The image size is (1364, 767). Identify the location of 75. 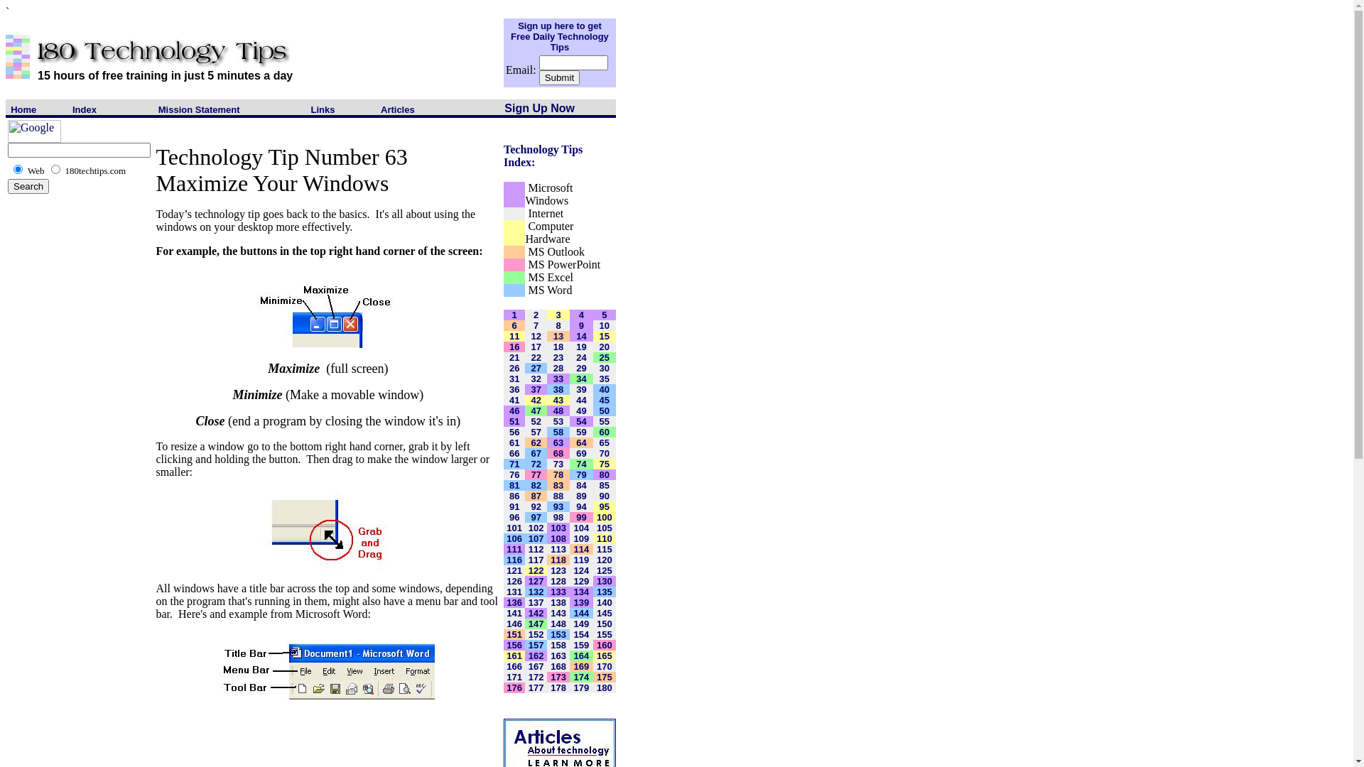
(605, 464).